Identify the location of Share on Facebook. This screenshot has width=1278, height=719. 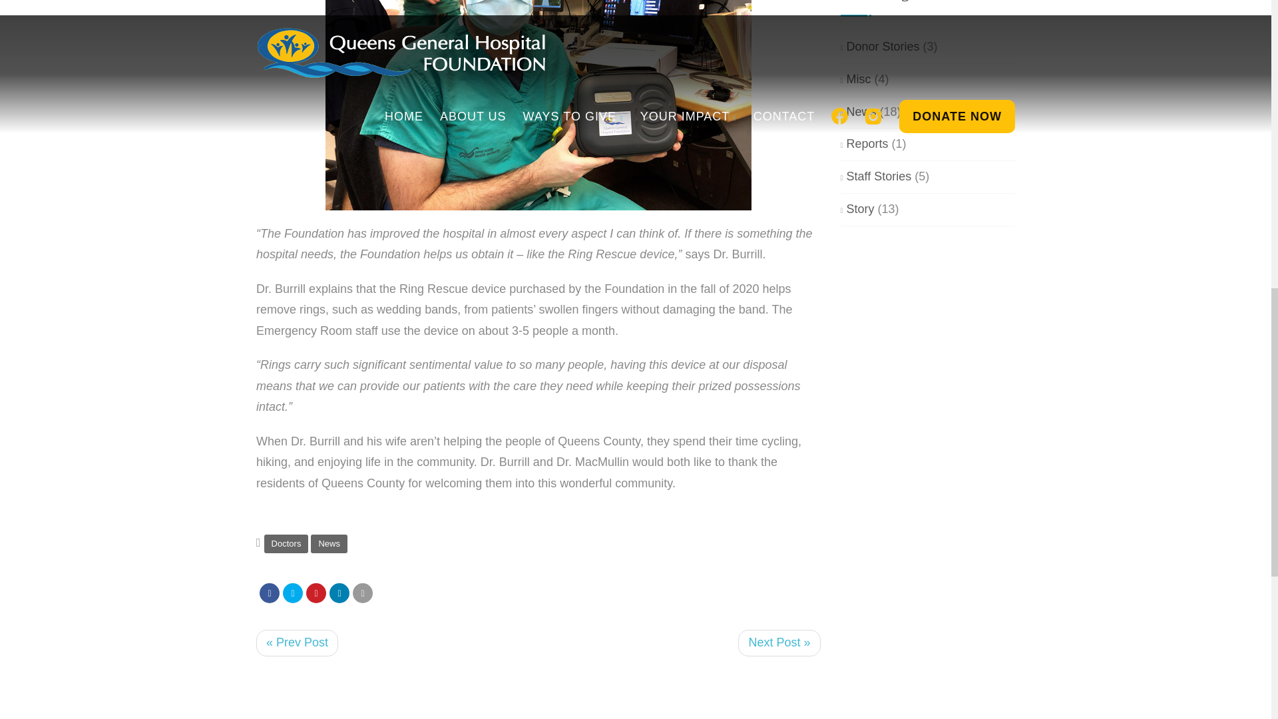
(269, 593).